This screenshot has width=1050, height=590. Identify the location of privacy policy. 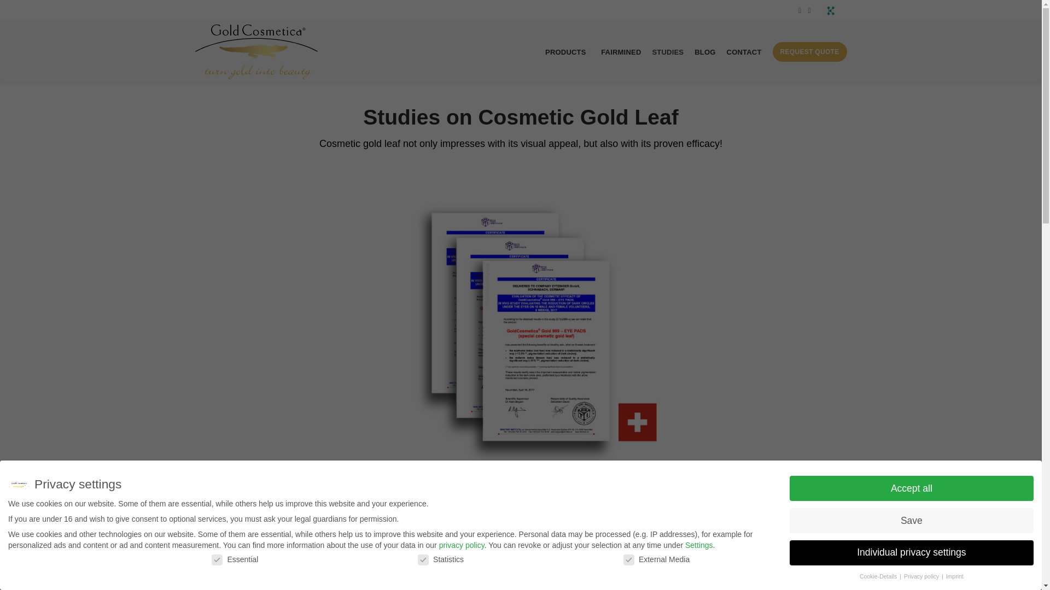
(462, 545).